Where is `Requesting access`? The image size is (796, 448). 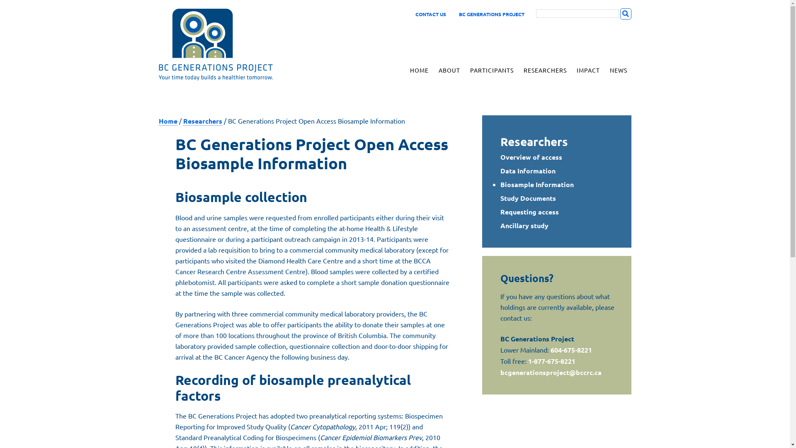
Requesting access is located at coordinates (530, 212).